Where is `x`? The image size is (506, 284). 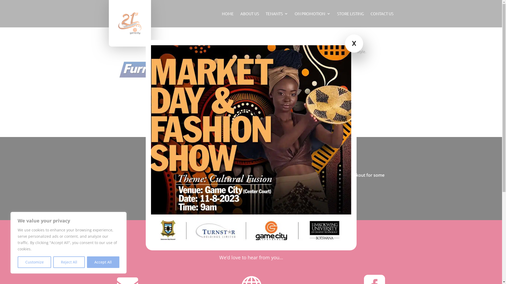
x is located at coordinates (354, 44).